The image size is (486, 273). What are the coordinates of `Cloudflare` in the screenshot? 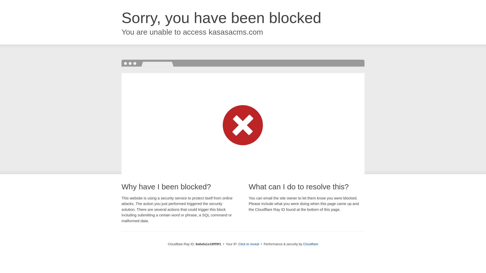 It's located at (311, 244).